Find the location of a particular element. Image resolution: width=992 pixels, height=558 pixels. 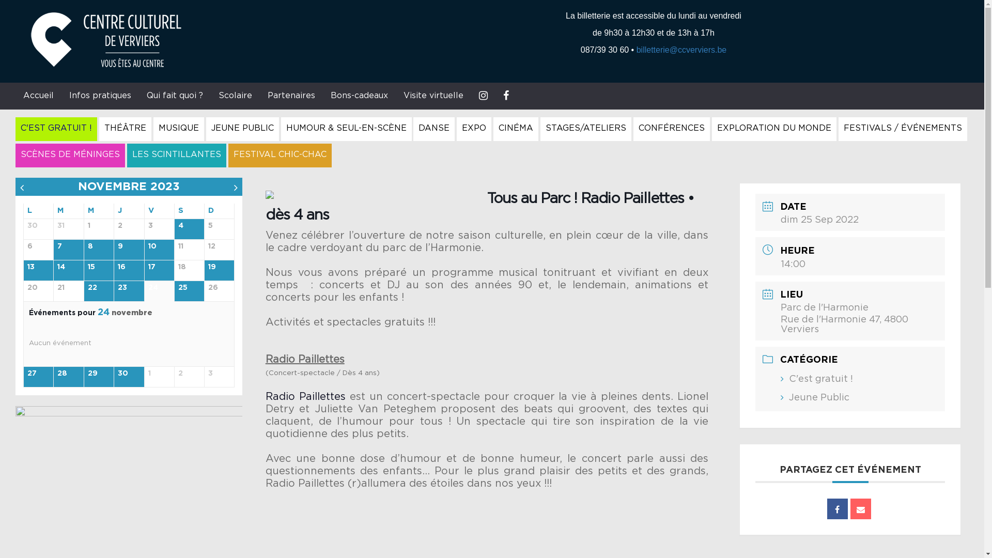

JEUNE PUBLIC is located at coordinates (243, 129).